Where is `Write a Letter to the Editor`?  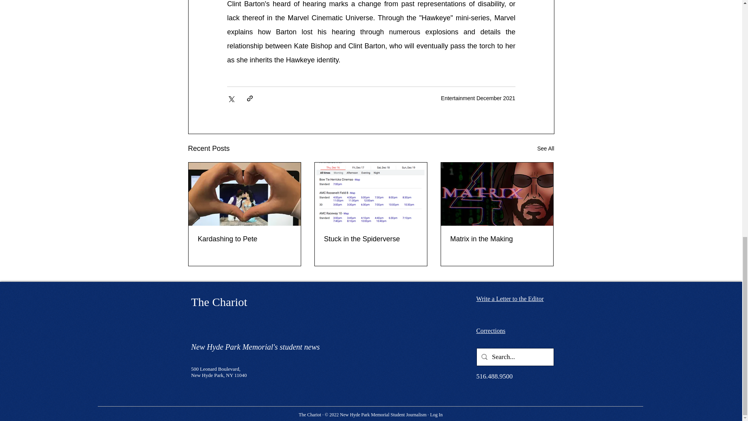 Write a Letter to the Editor is located at coordinates (510, 299).